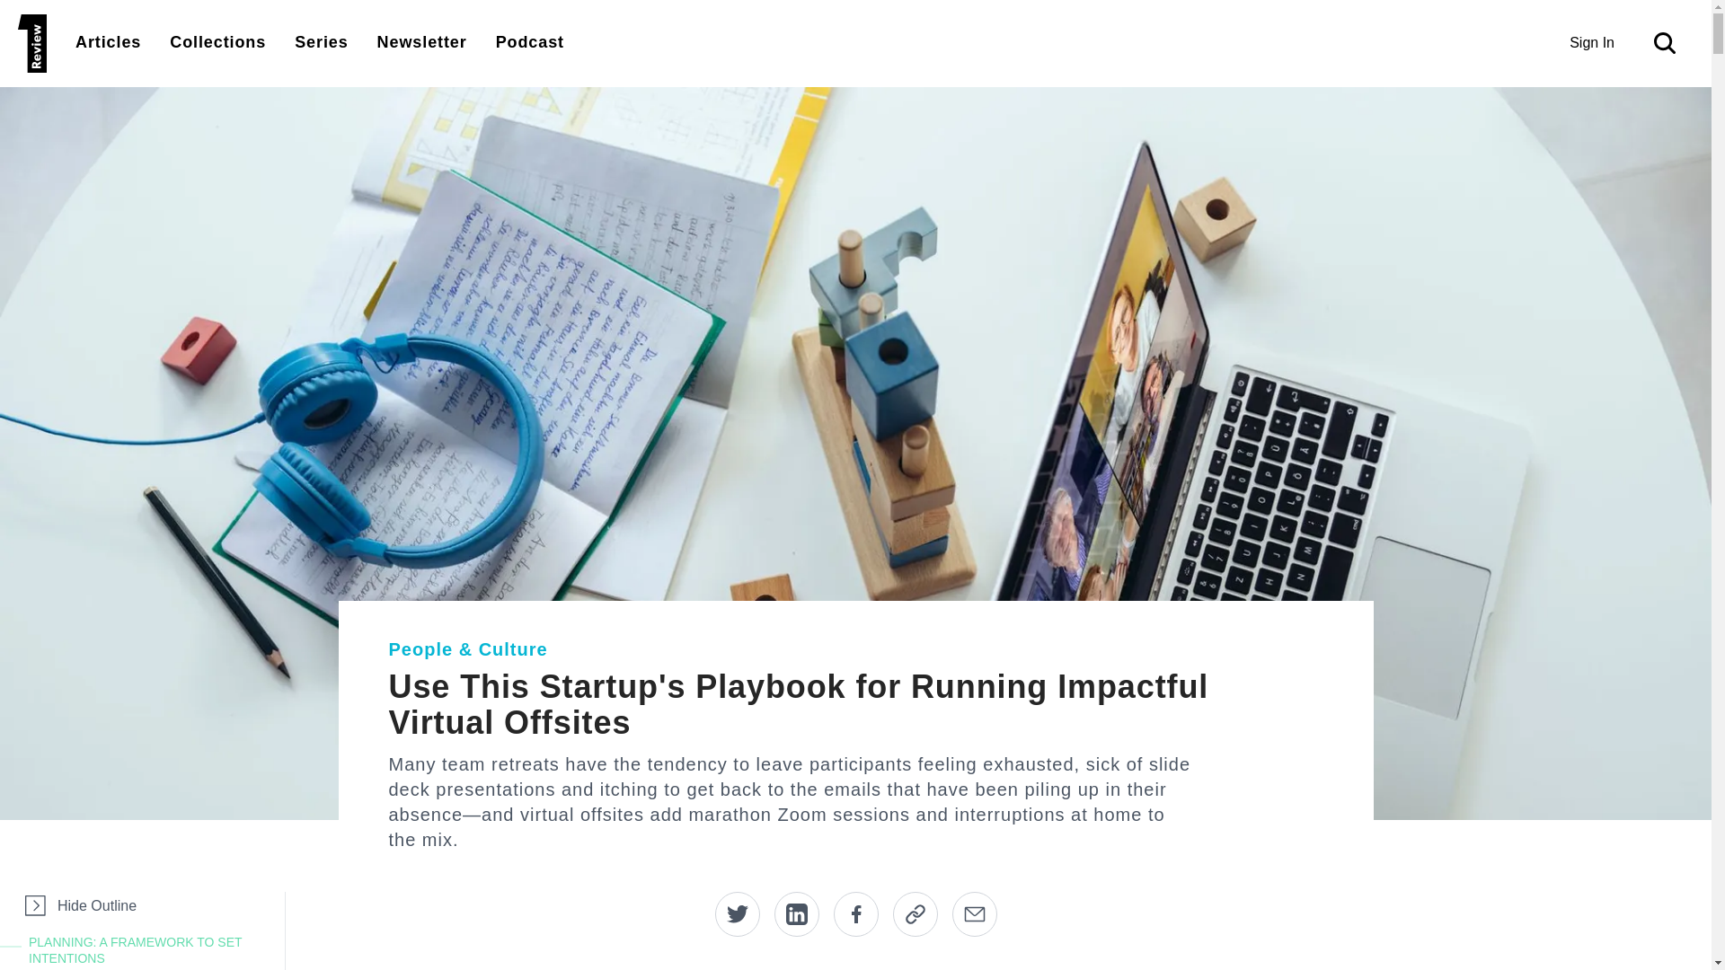 This screenshot has width=1725, height=970. What do you see at coordinates (974, 914) in the screenshot?
I see `Share by email` at bounding box center [974, 914].